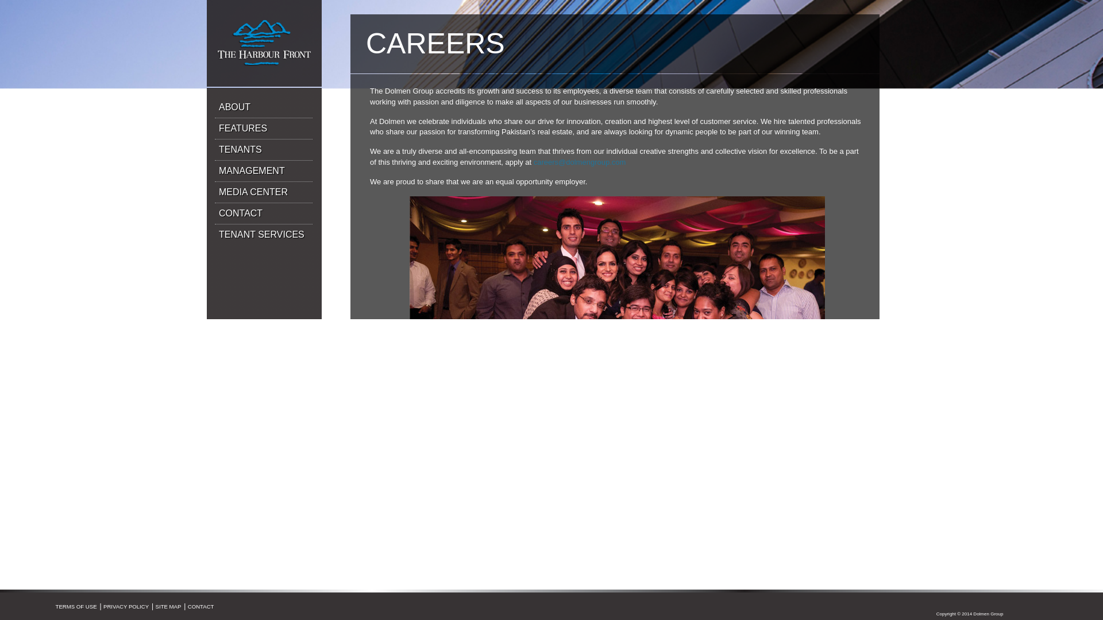 The image size is (1103, 620). What do you see at coordinates (263, 214) in the screenshot?
I see `CONTACT` at bounding box center [263, 214].